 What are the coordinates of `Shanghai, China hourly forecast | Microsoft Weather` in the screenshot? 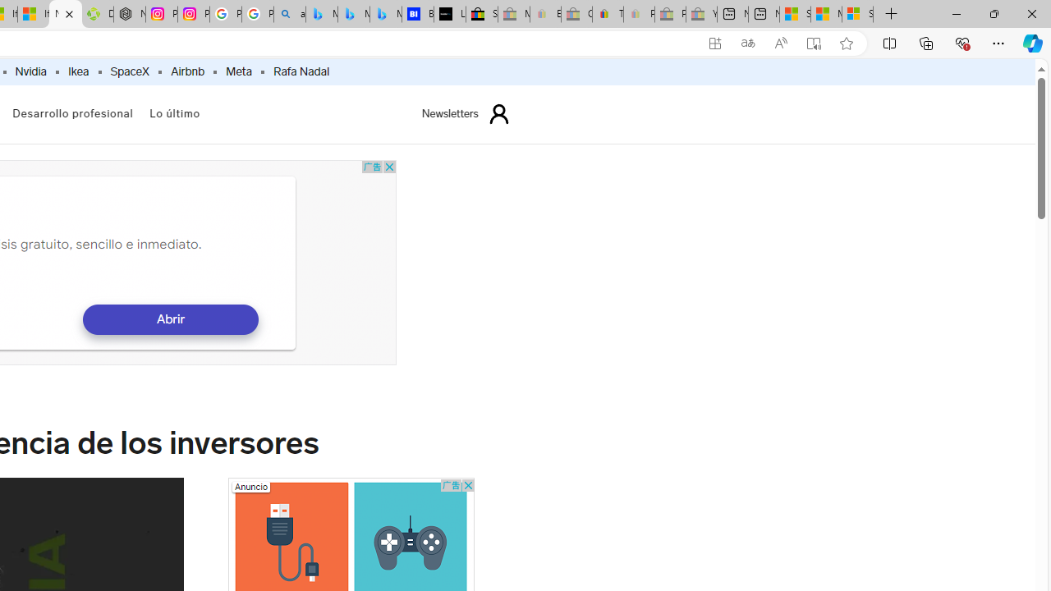 It's located at (795, 15).